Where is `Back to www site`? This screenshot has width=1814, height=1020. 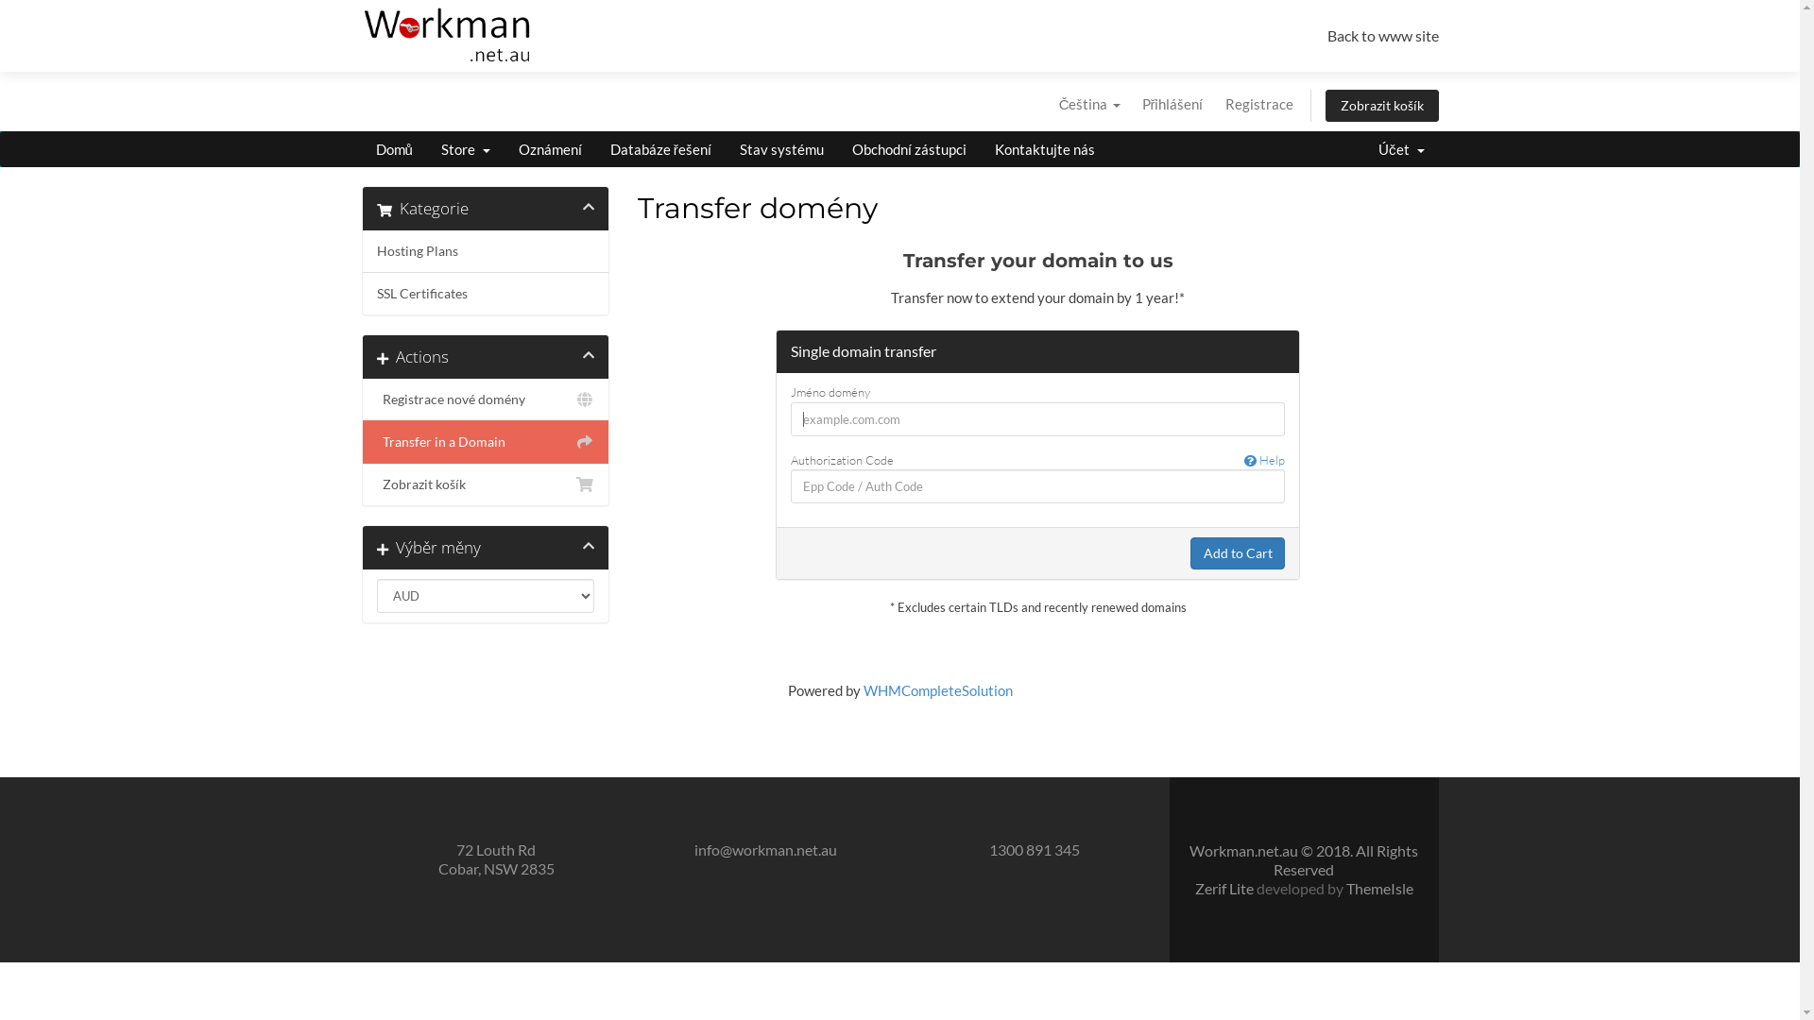
Back to www site is located at coordinates (1382, 36).